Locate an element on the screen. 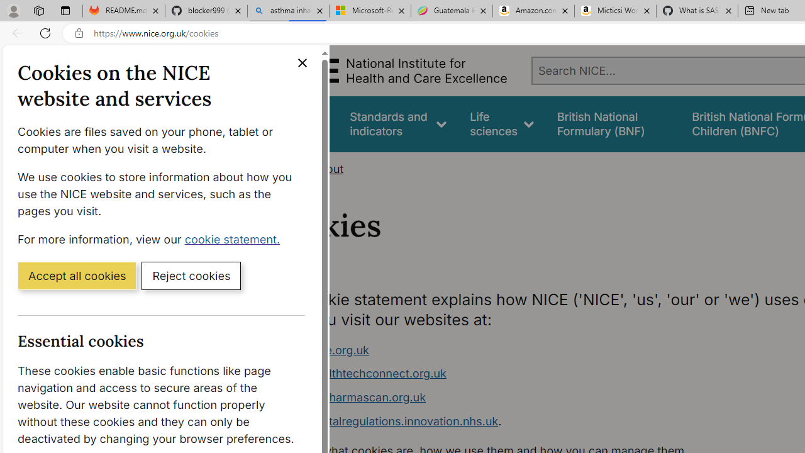 The width and height of the screenshot is (805, 453). cookie statement. (Opens in a new window) is located at coordinates (235, 238).